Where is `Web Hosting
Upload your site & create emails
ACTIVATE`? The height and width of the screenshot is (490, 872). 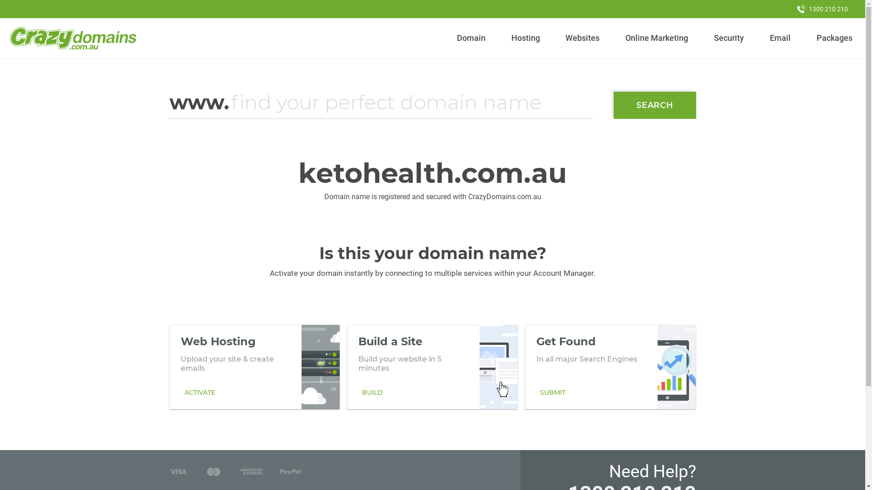
Web Hosting
Upload your site & create emails
ACTIVATE is located at coordinates (254, 367).